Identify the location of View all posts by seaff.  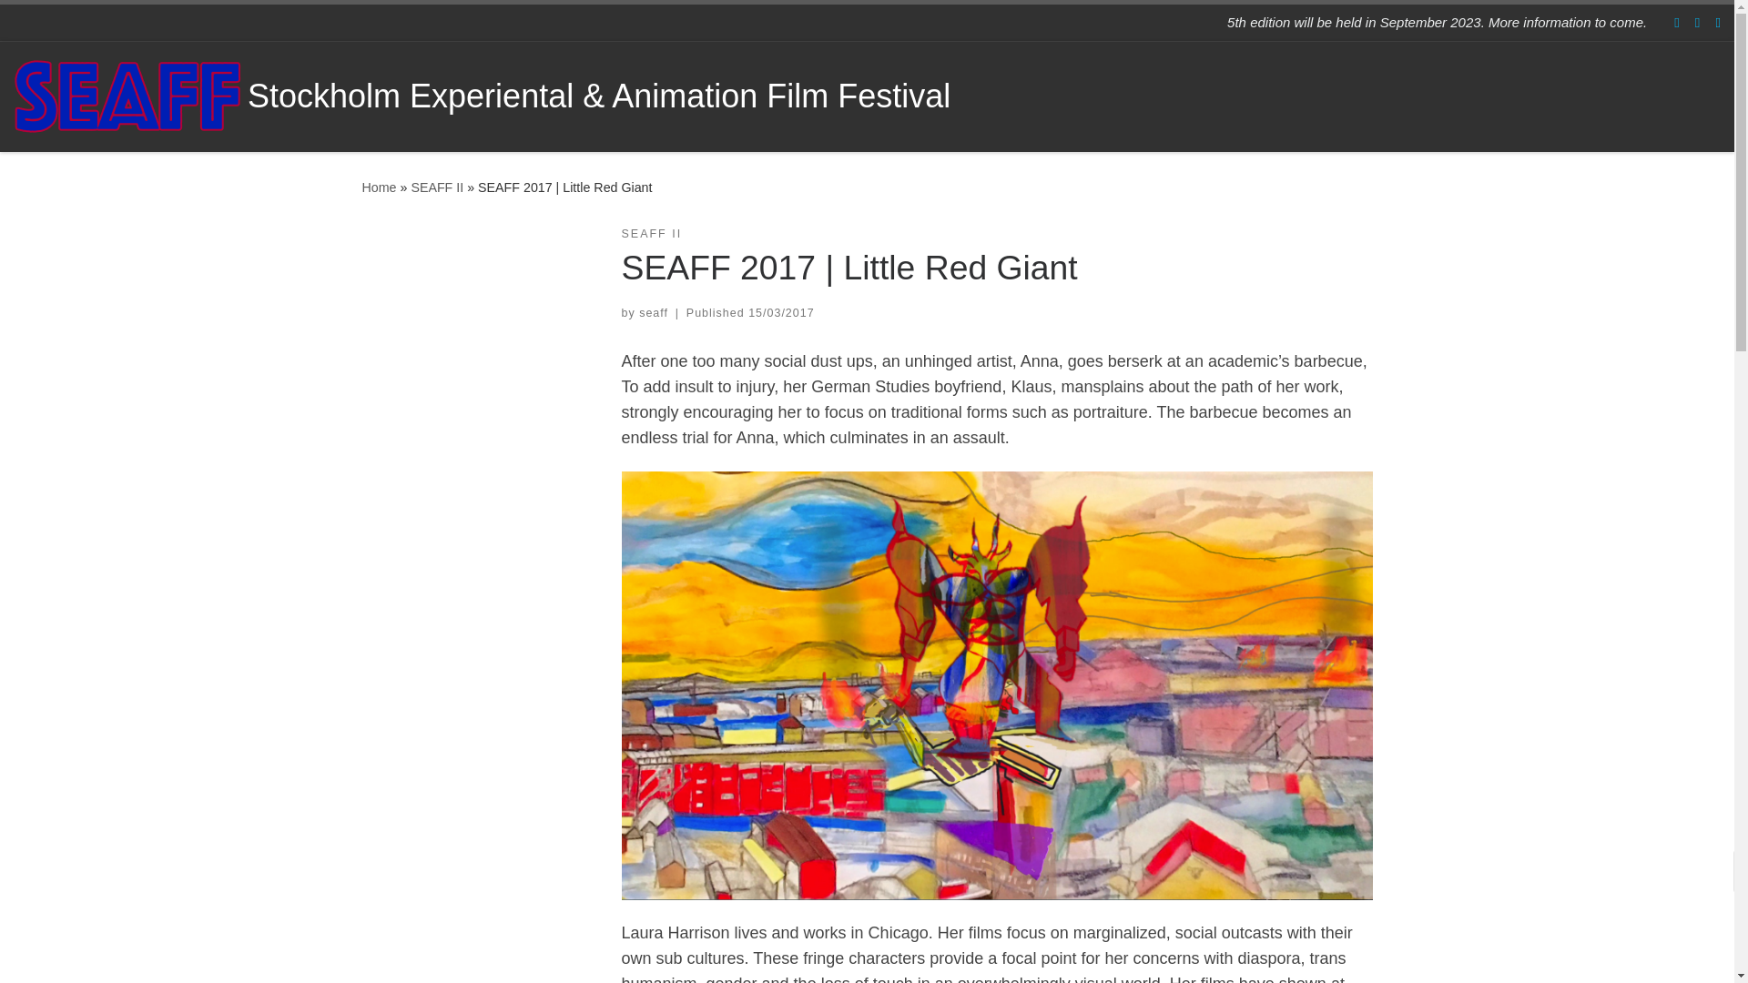
(654, 313).